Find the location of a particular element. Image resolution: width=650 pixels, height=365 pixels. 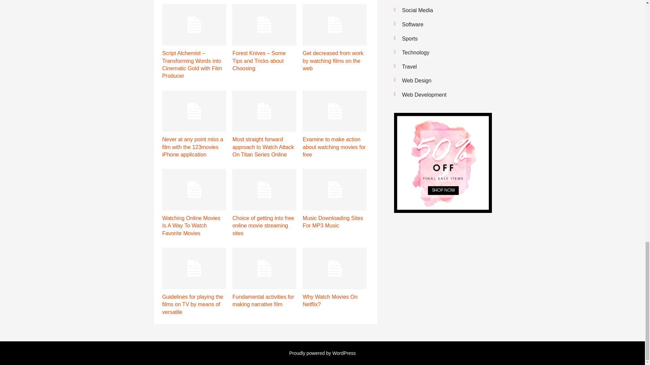

Fundamental activities for making narrative film is located at coordinates (263, 301).